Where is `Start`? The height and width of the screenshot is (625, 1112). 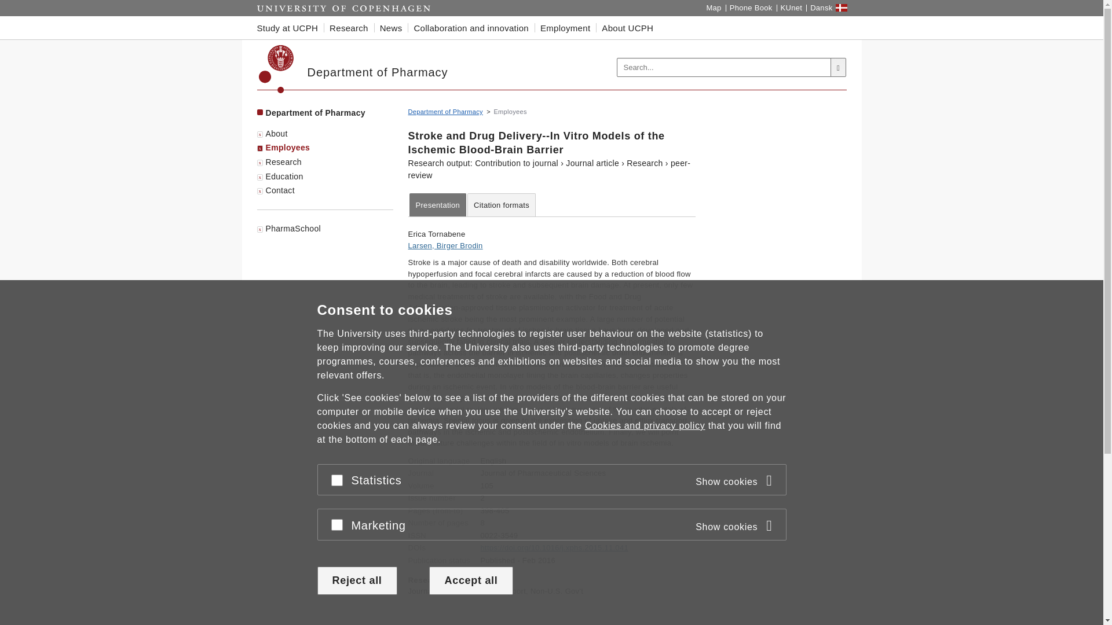 Start is located at coordinates (344, 8).